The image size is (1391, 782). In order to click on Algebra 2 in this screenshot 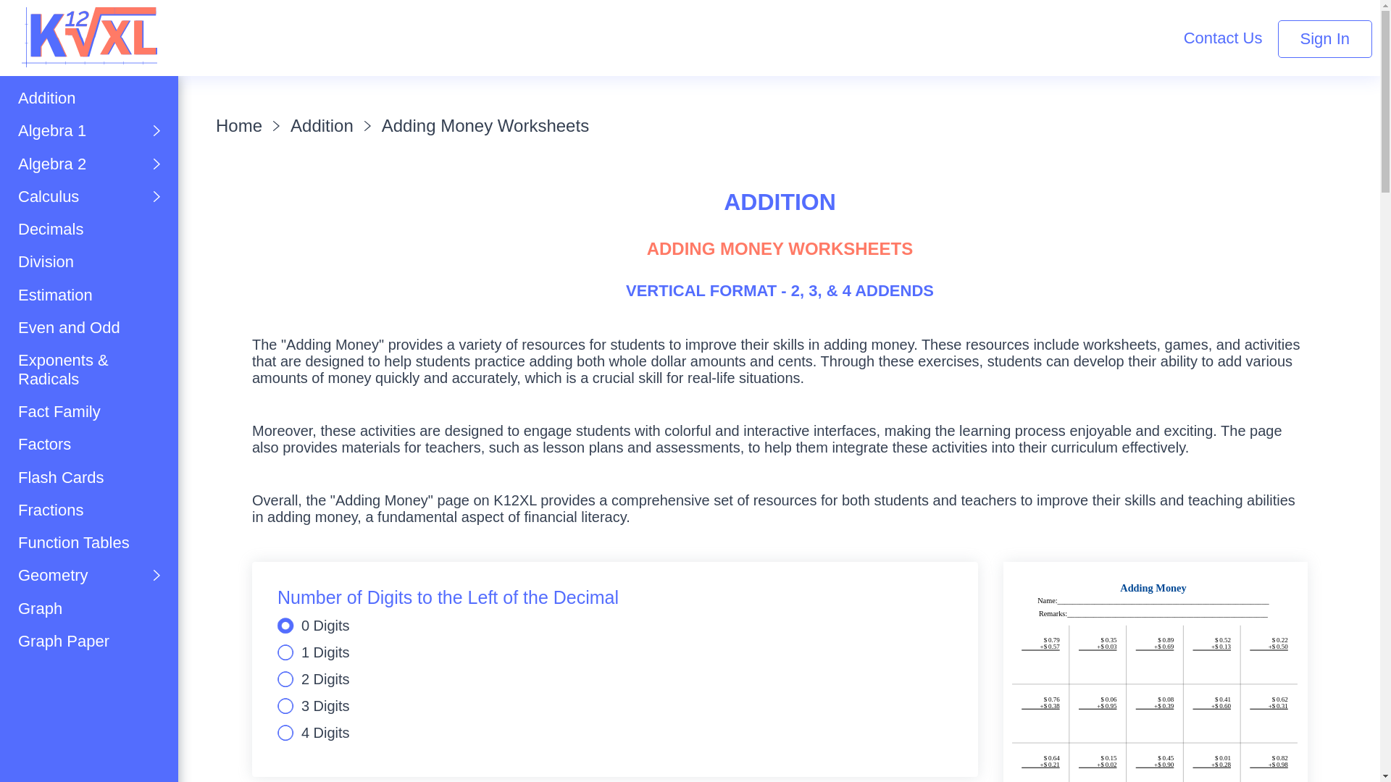, I will do `click(88, 164)`.